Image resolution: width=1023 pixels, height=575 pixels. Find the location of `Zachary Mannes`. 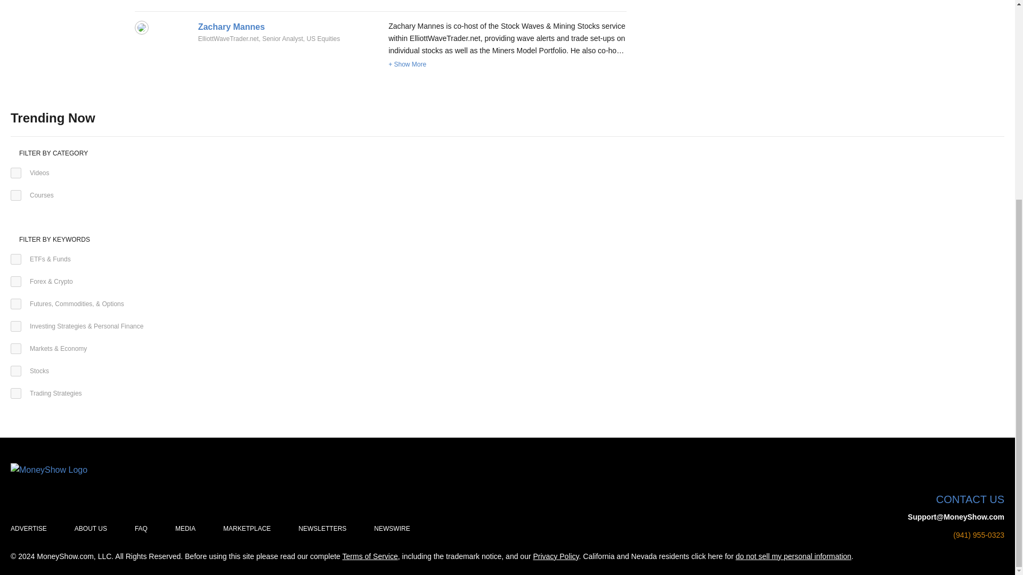

Zachary Mannes is located at coordinates (231, 27).